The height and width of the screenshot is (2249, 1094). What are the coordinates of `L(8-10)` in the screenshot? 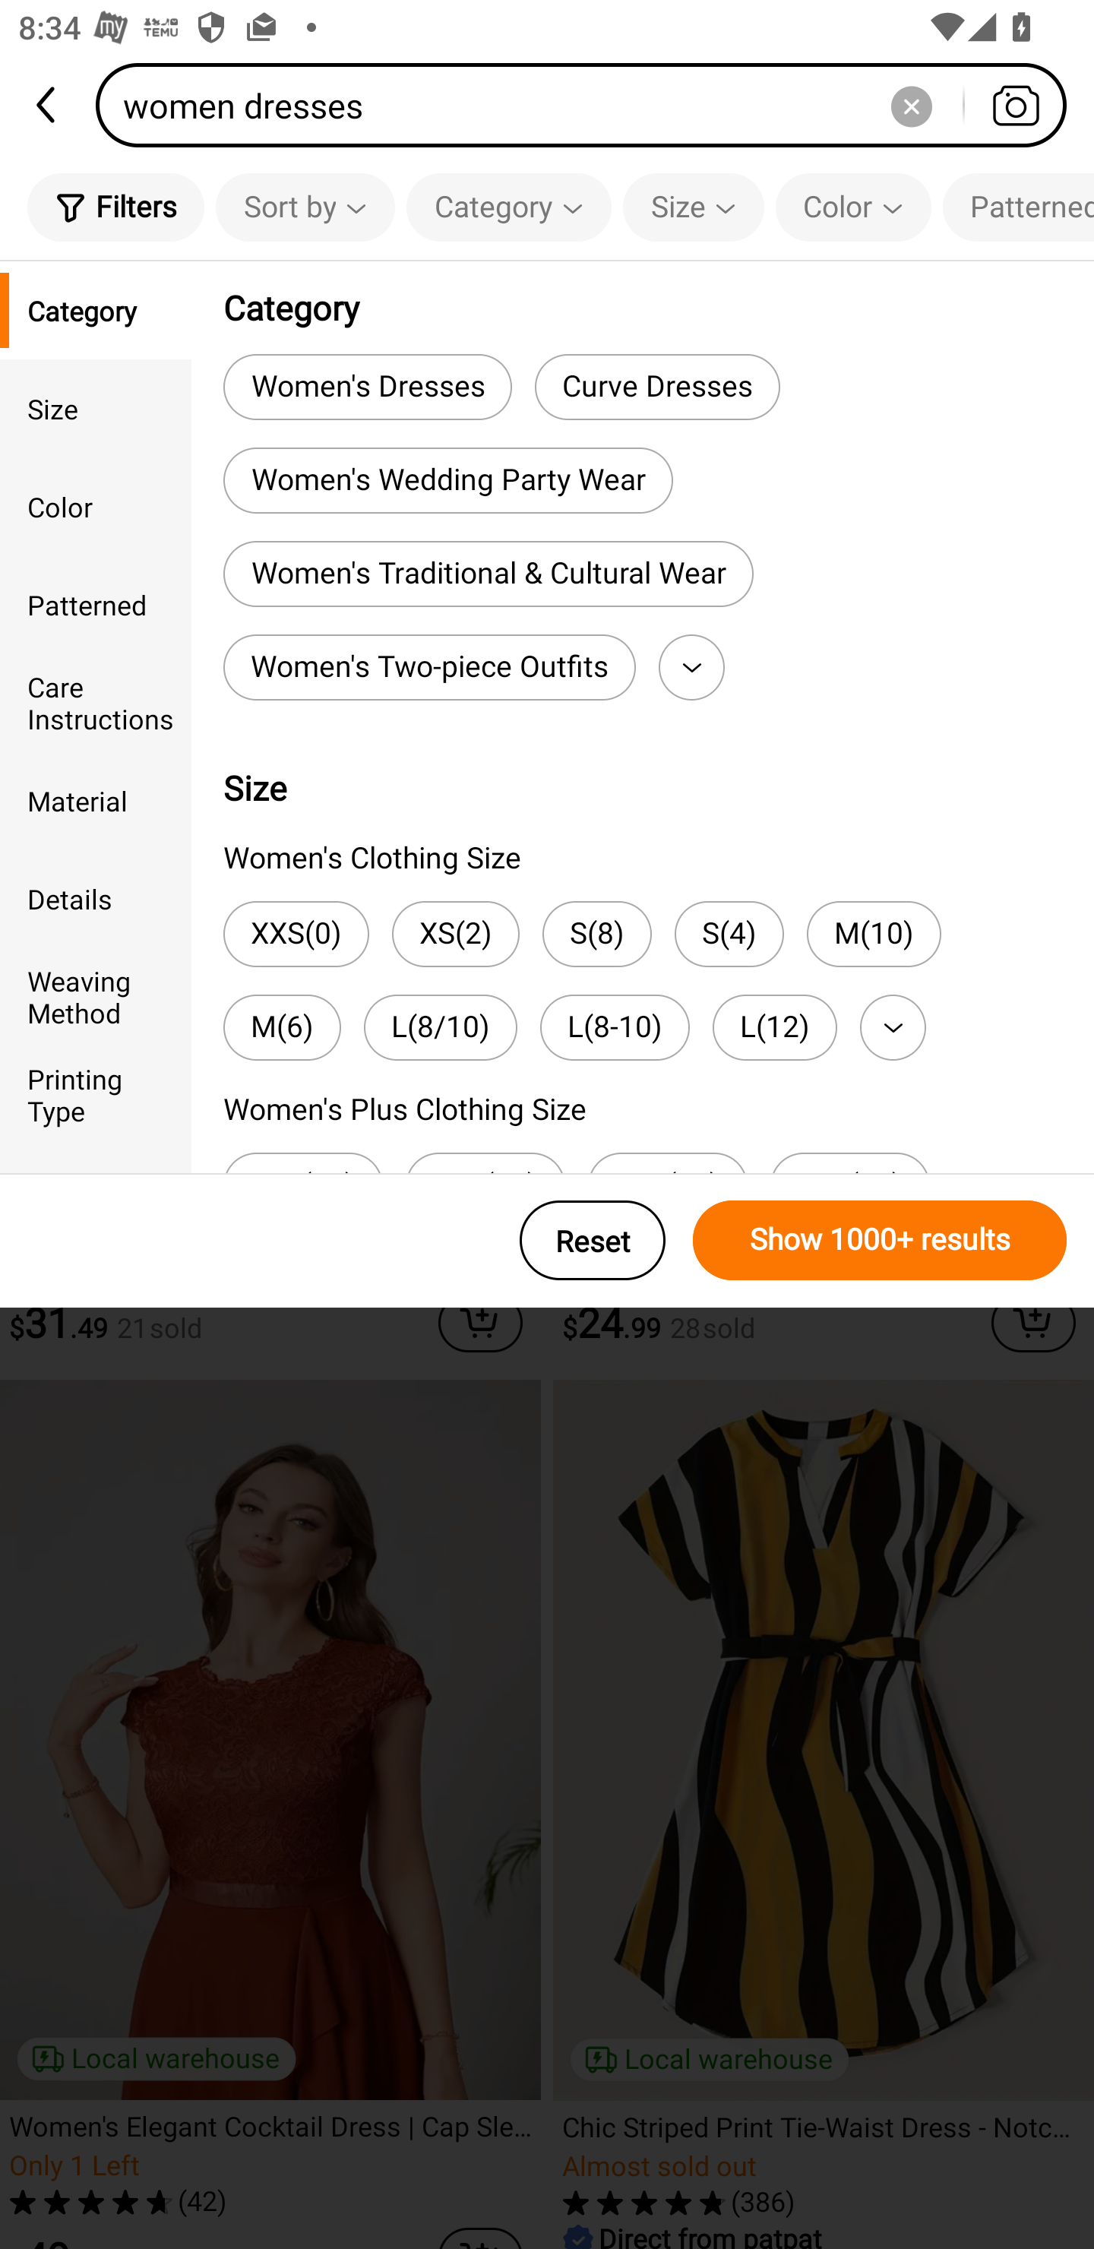 It's located at (615, 1027).